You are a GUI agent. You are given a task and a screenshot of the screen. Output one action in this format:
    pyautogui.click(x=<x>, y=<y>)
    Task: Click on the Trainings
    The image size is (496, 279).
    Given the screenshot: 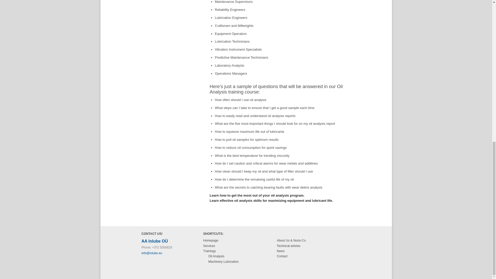 What is the action you would take?
    pyautogui.click(x=209, y=251)
    